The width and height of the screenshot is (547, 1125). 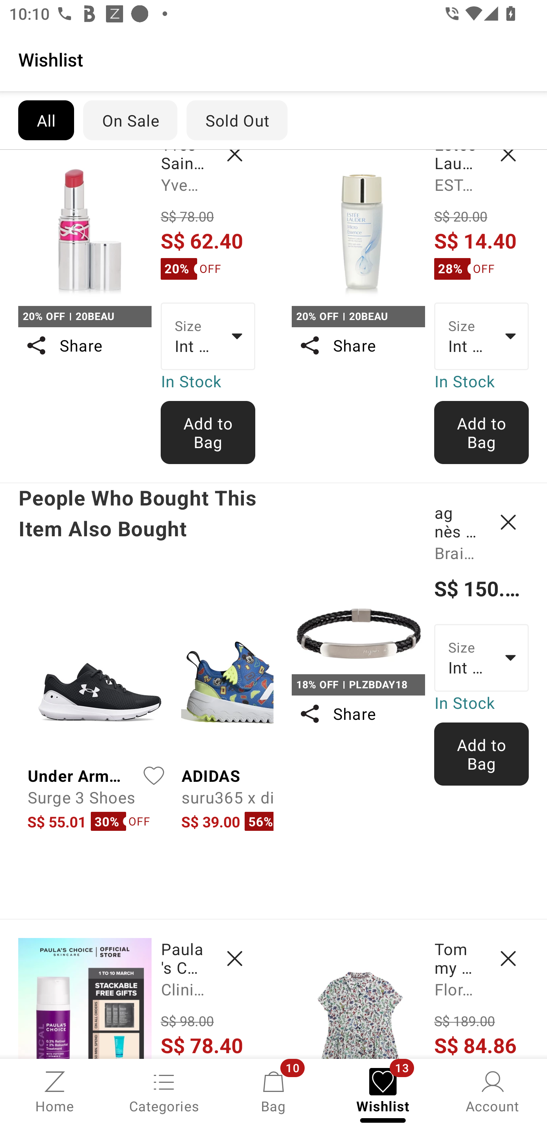 I want to click on Share, so click(x=84, y=345).